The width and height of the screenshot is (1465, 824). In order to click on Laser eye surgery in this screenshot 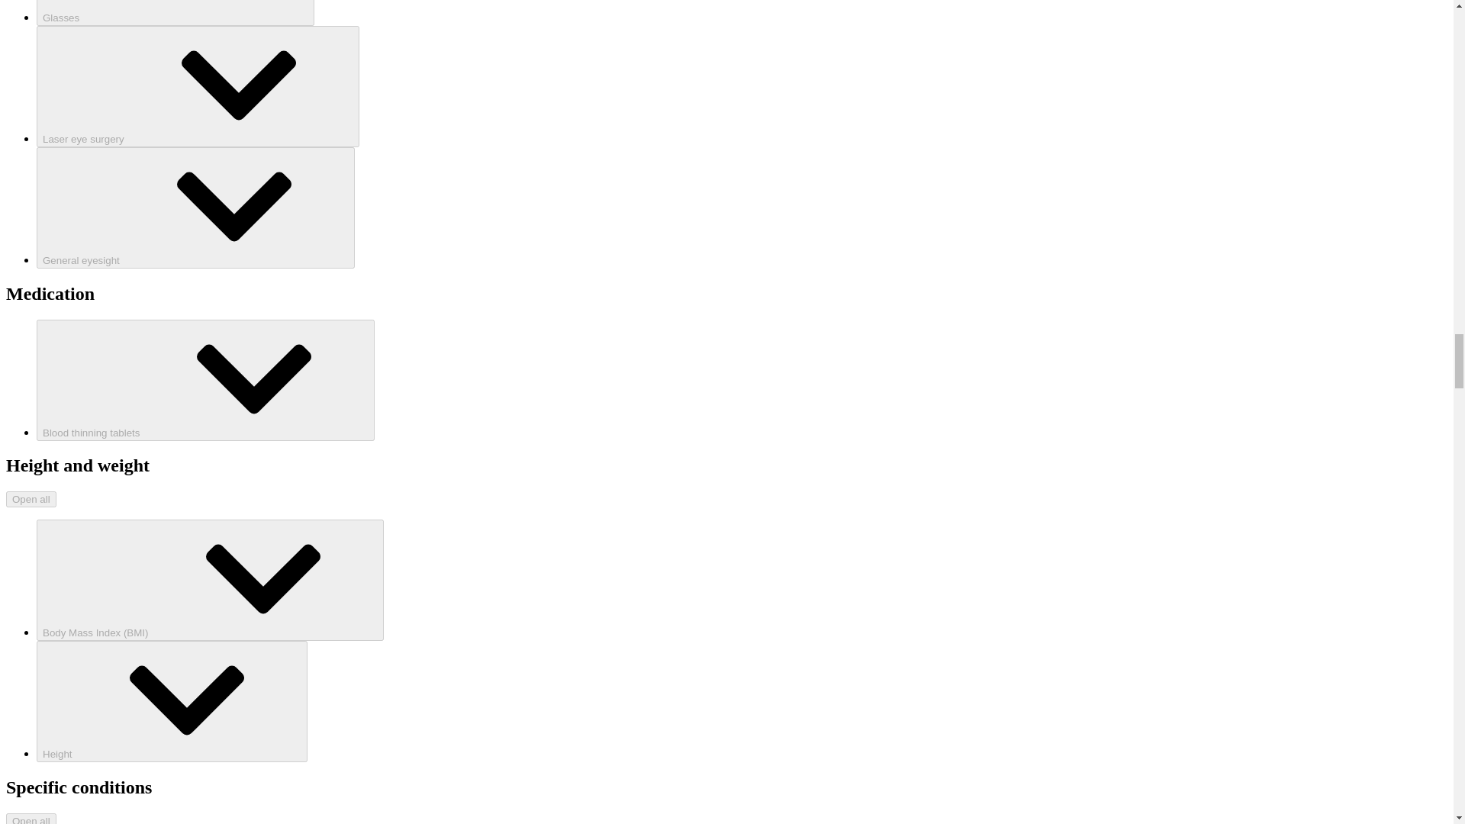, I will do `click(198, 86)`.